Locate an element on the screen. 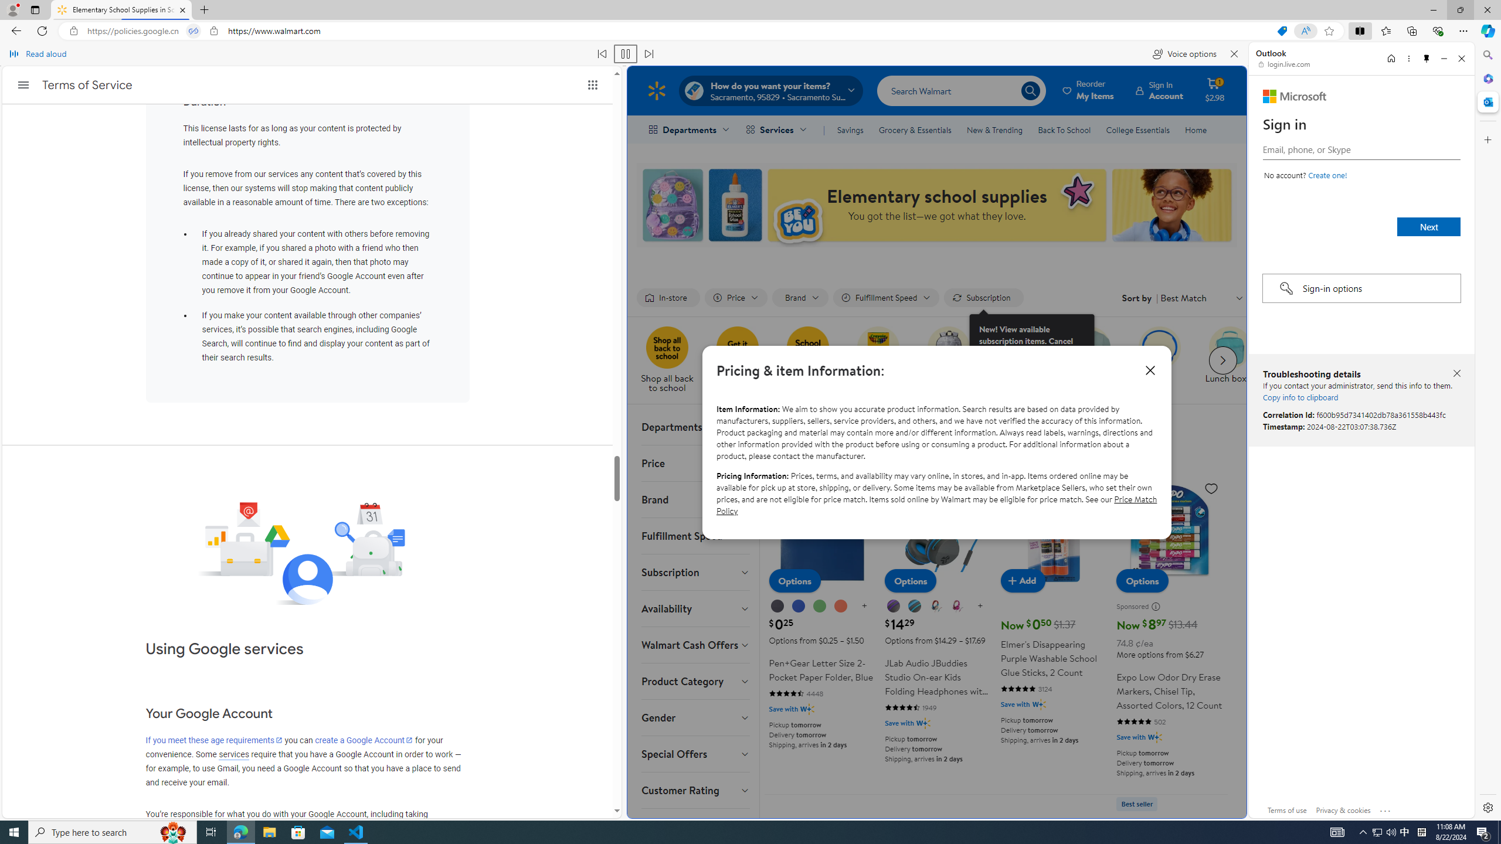 The width and height of the screenshot is (1501, 844). login.live.com is located at coordinates (1285, 64).